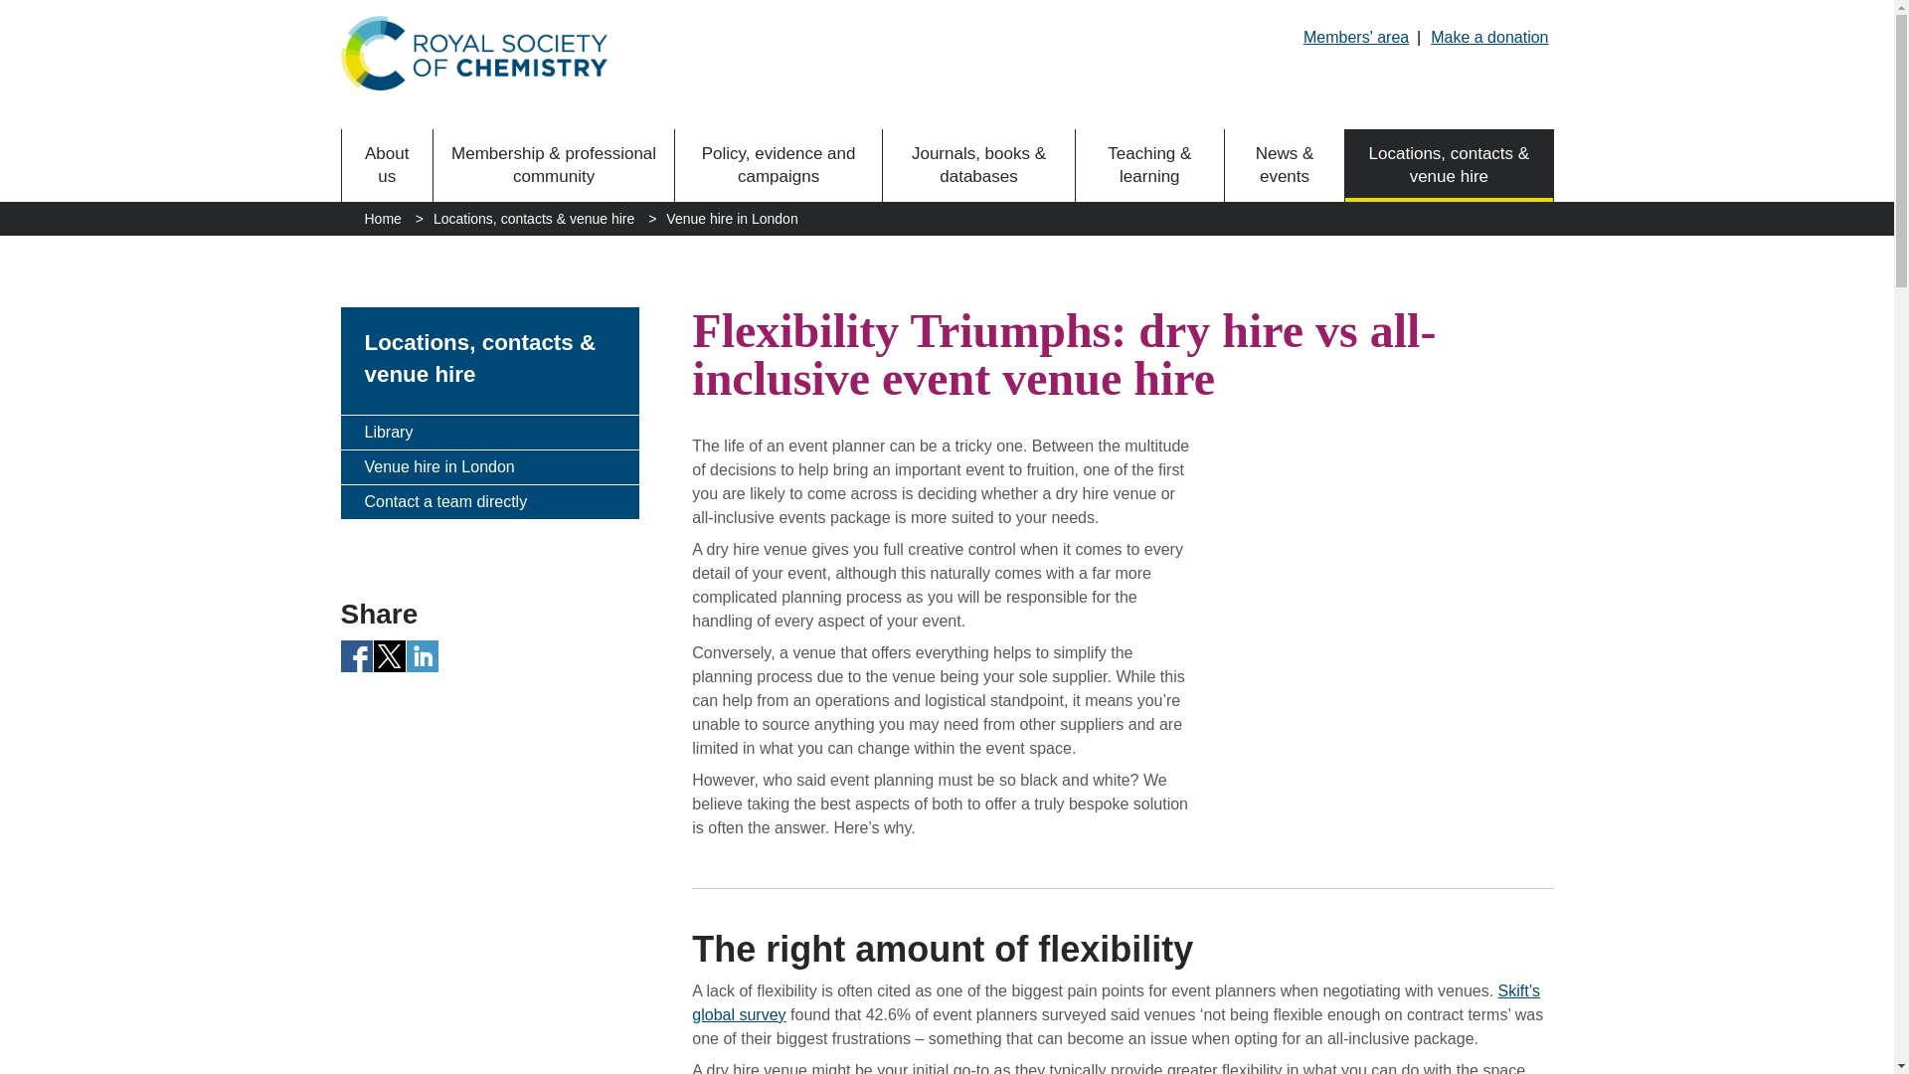 The image size is (1909, 1074). I want to click on Royal Society of Chemistry, so click(473, 53).